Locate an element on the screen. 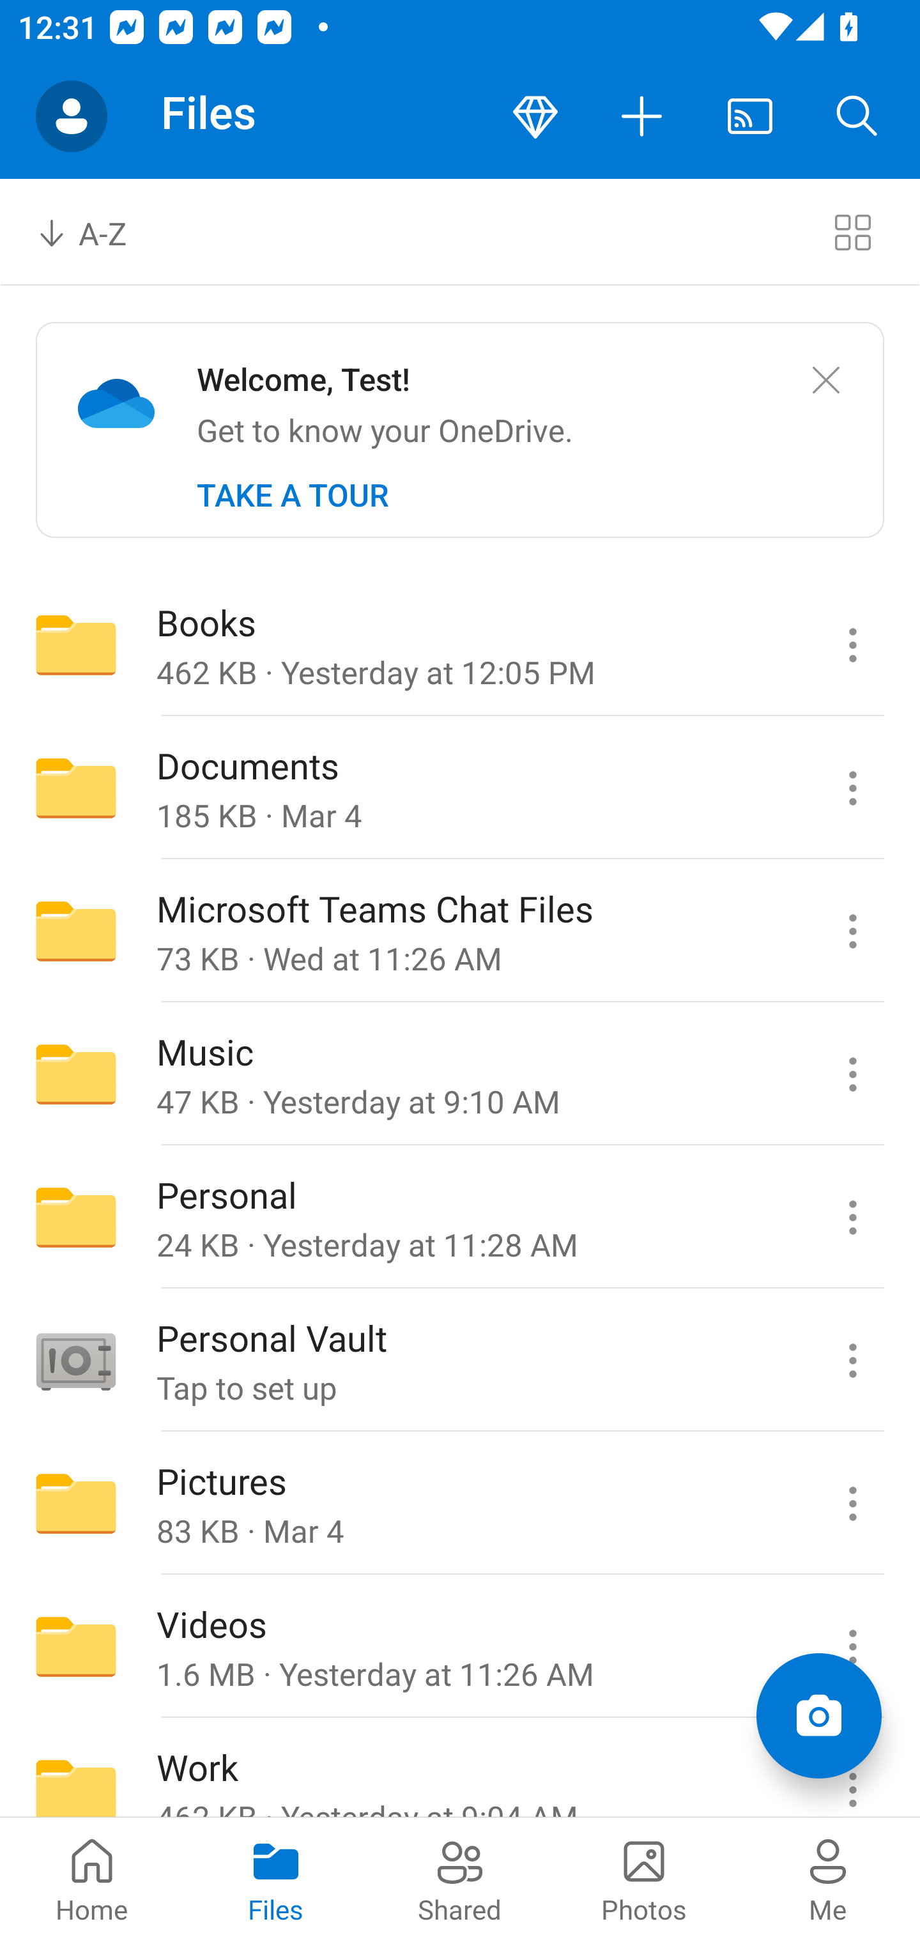 The width and height of the screenshot is (920, 1942). Photos pivot Photos is located at coordinates (644, 1879).